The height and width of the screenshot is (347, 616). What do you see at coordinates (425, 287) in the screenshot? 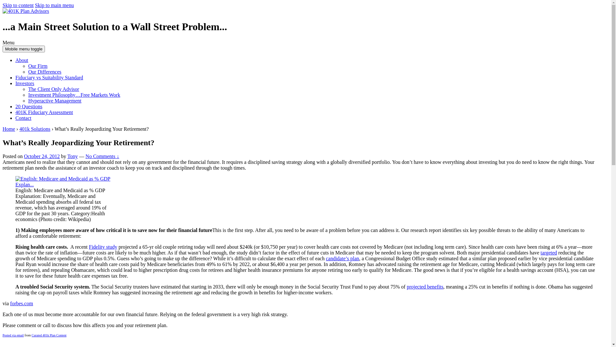
I see `projected benefits` at bounding box center [425, 287].